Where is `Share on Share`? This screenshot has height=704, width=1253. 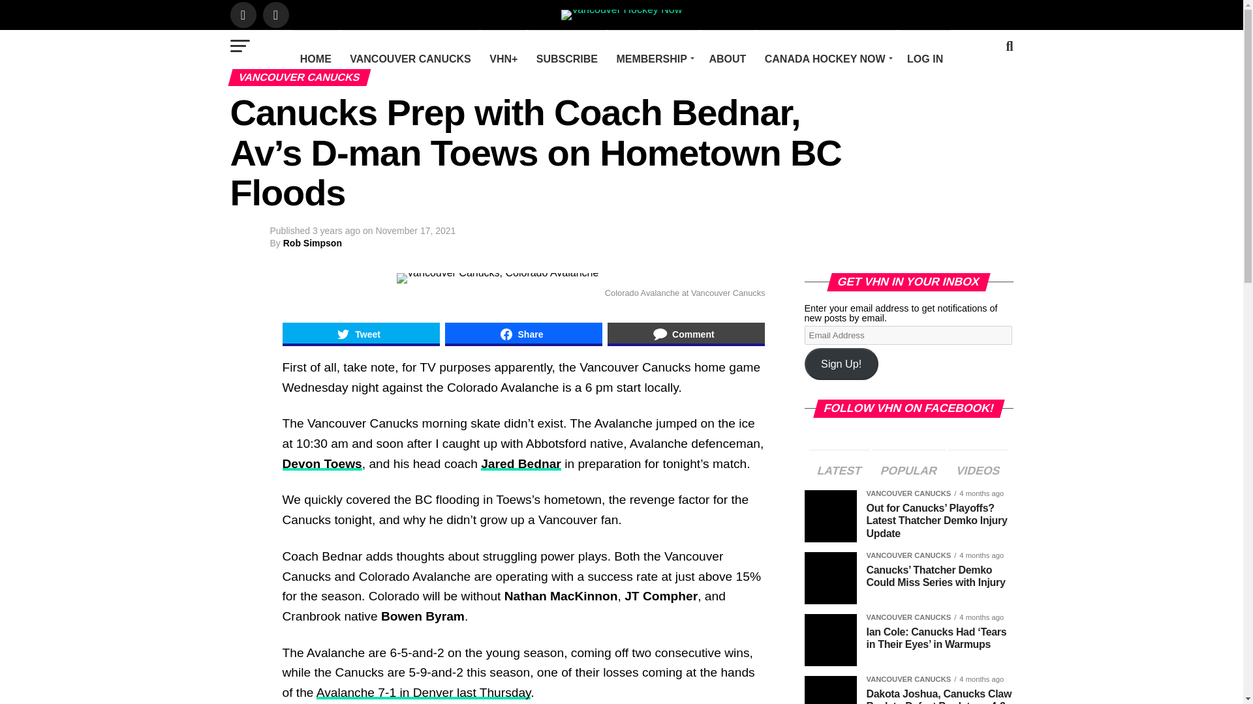
Share on Share is located at coordinates (523, 334).